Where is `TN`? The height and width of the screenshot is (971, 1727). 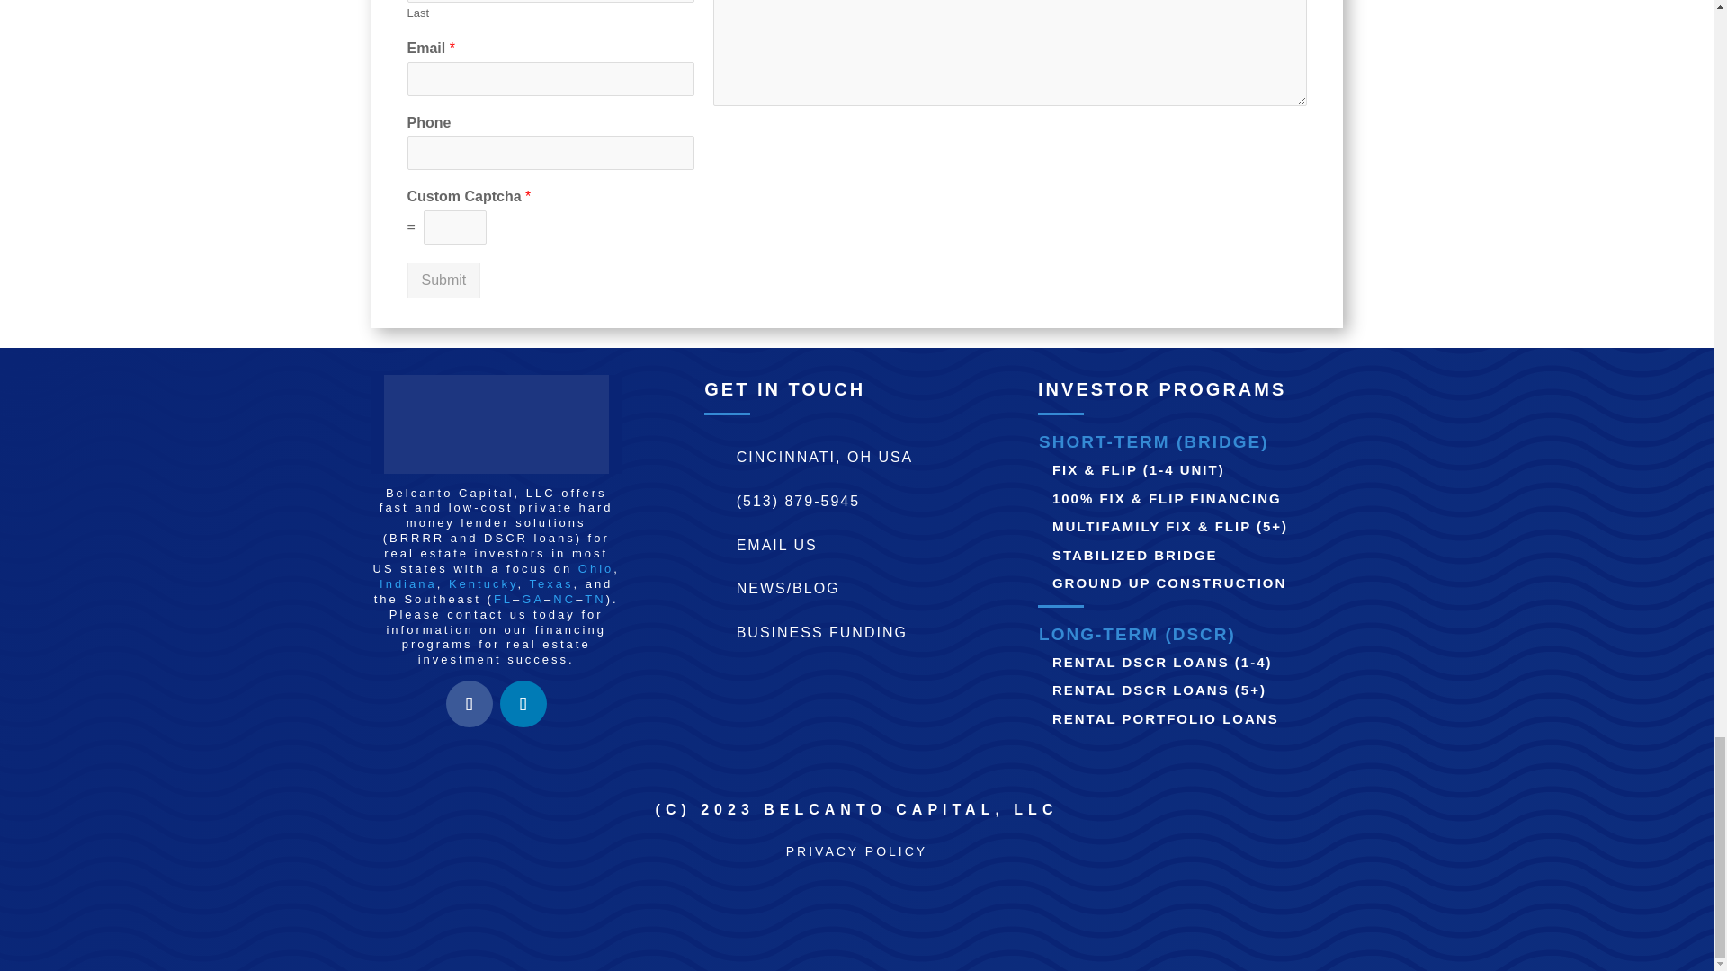 TN is located at coordinates (595, 599).